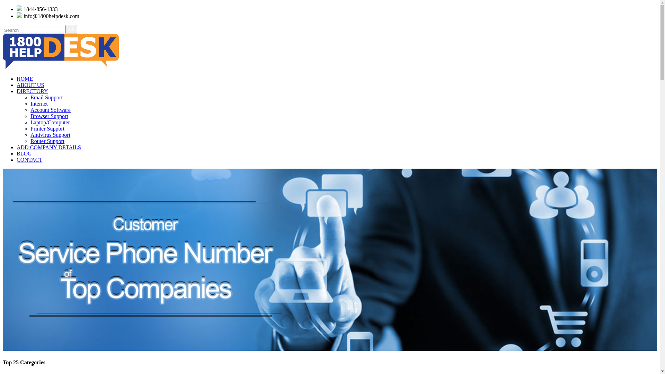 The height and width of the screenshot is (374, 665). Describe the element at coordinates (29, 160) in the screenshot. I see `CONTACT` at that location.